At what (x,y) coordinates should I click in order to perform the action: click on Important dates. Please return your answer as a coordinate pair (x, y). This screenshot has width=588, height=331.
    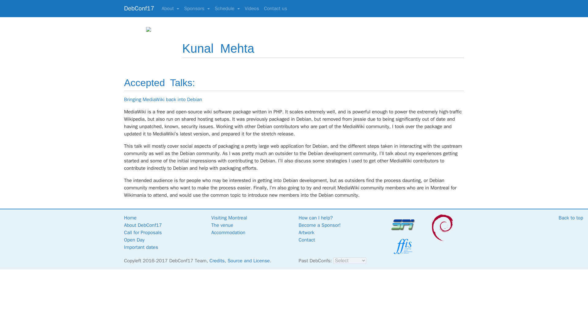
    Looking at the image, I should click on (141, 247).